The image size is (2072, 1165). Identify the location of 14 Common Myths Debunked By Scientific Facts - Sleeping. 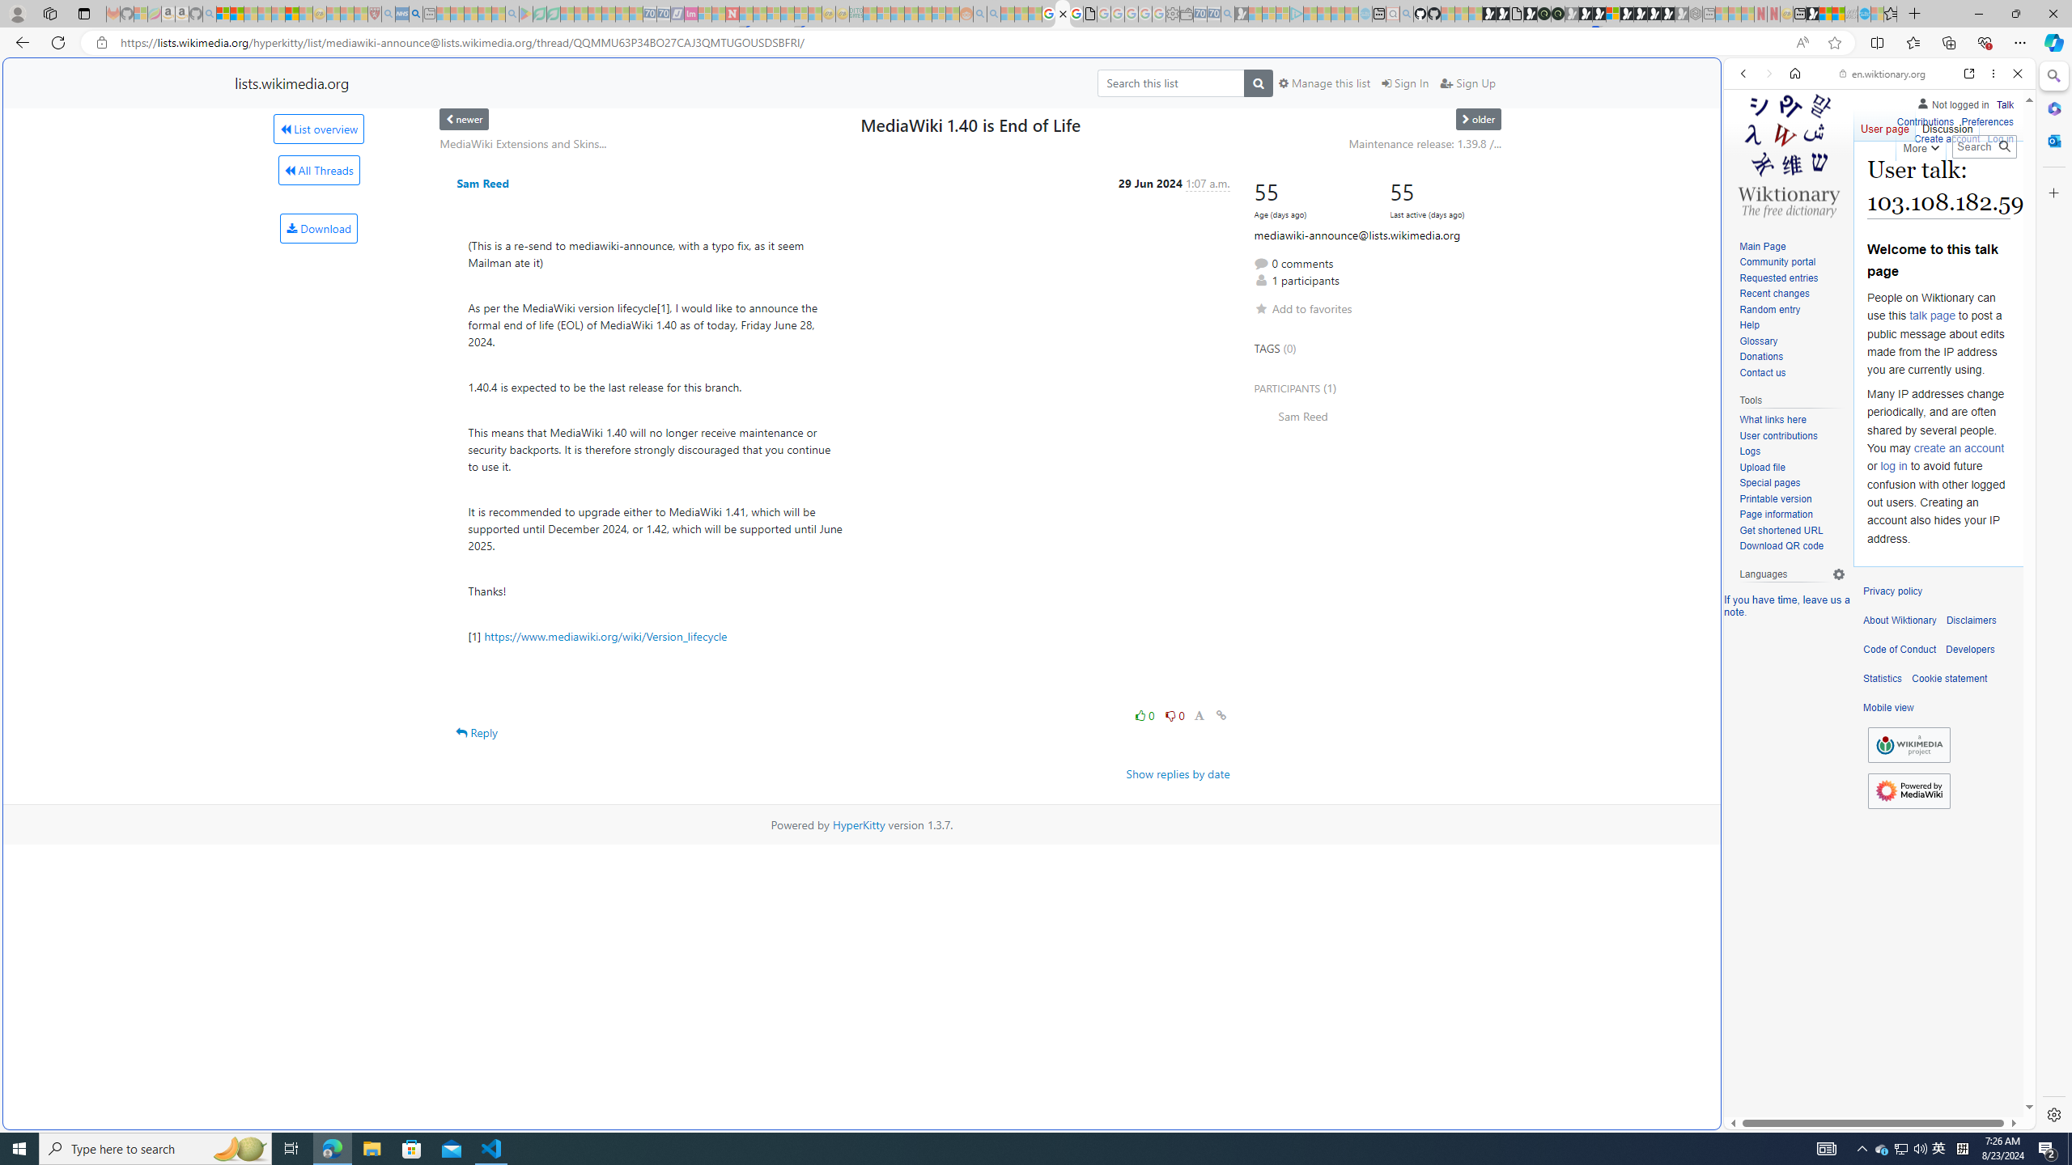
(759, 14).